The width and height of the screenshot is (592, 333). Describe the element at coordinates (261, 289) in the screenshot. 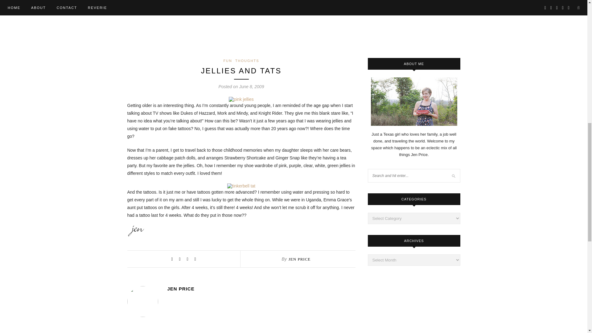

I see `Posts by Jen Price` at that location.